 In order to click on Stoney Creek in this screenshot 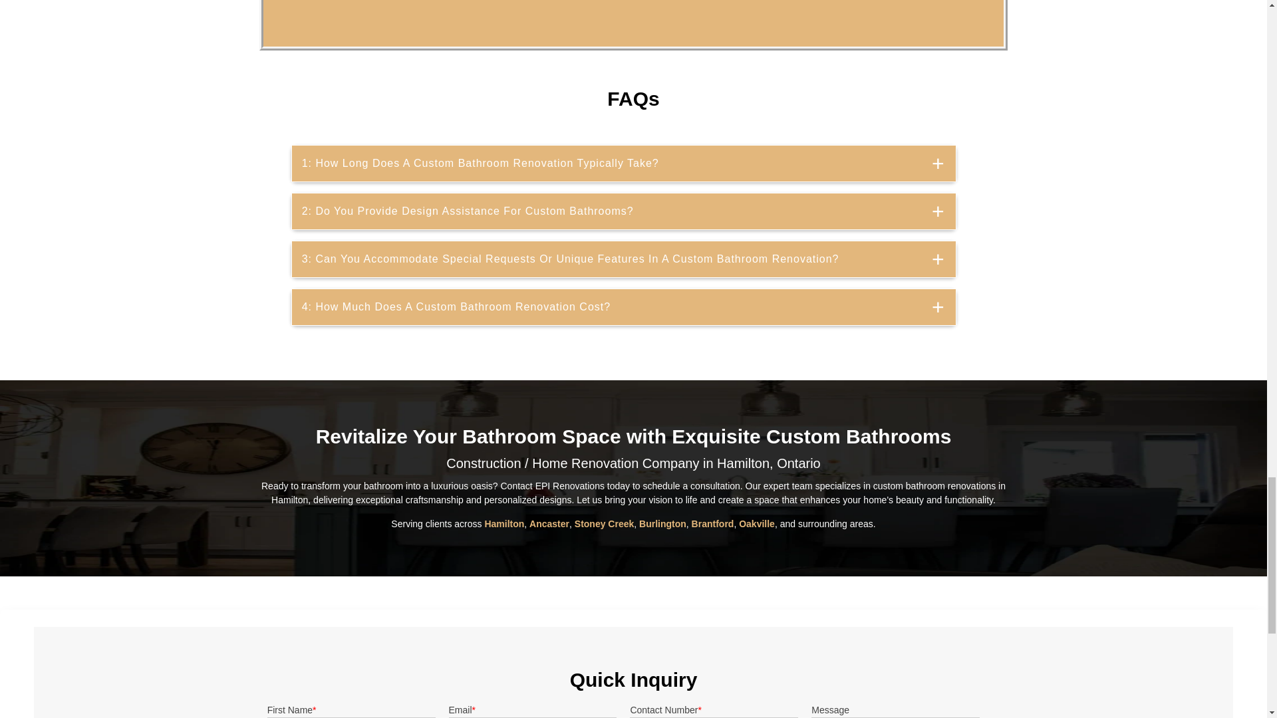, I will do `click(604, 523)`.